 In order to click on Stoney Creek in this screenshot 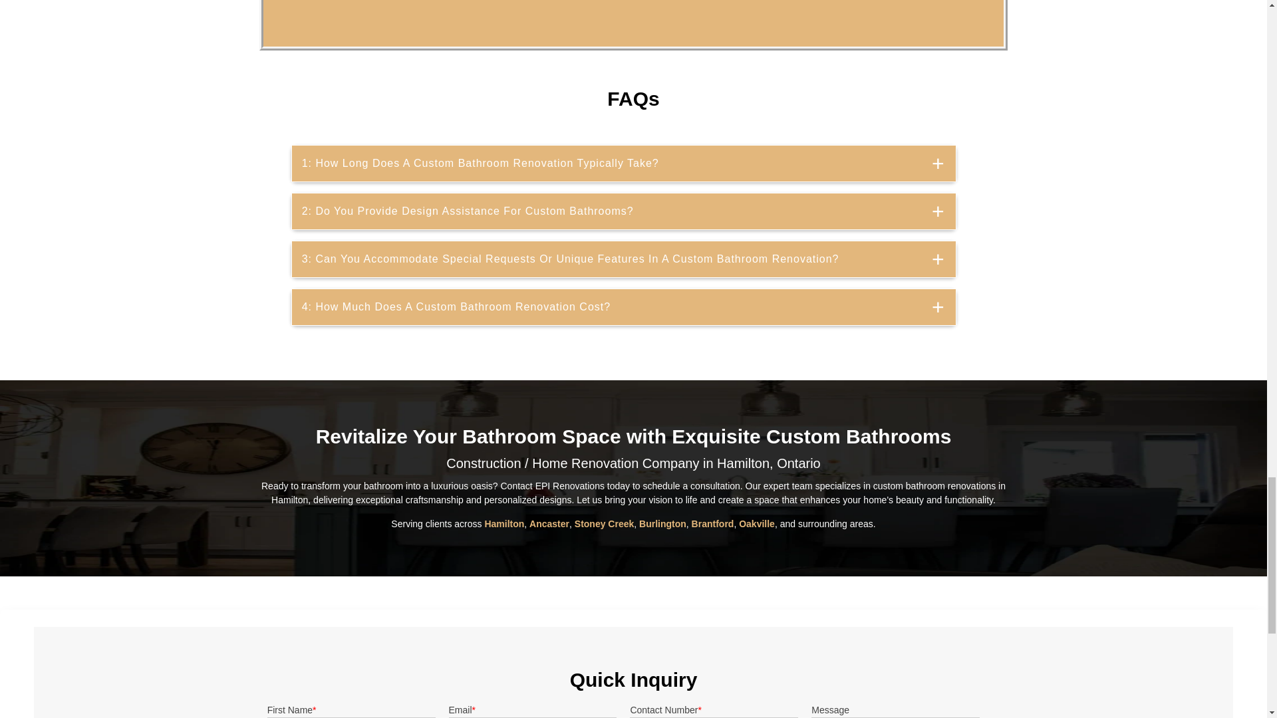, I will do `click(604, 523)`.